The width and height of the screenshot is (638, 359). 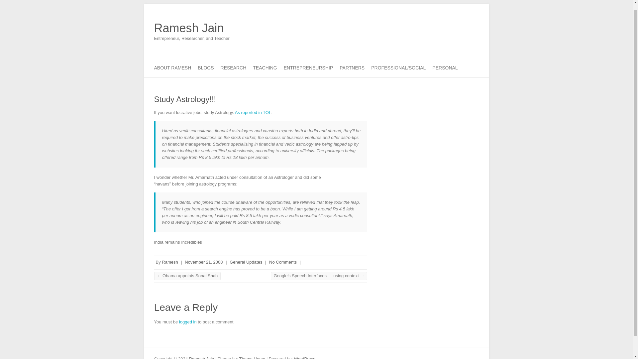 I want to click on PARTNERS, so click(x=352, y=68).